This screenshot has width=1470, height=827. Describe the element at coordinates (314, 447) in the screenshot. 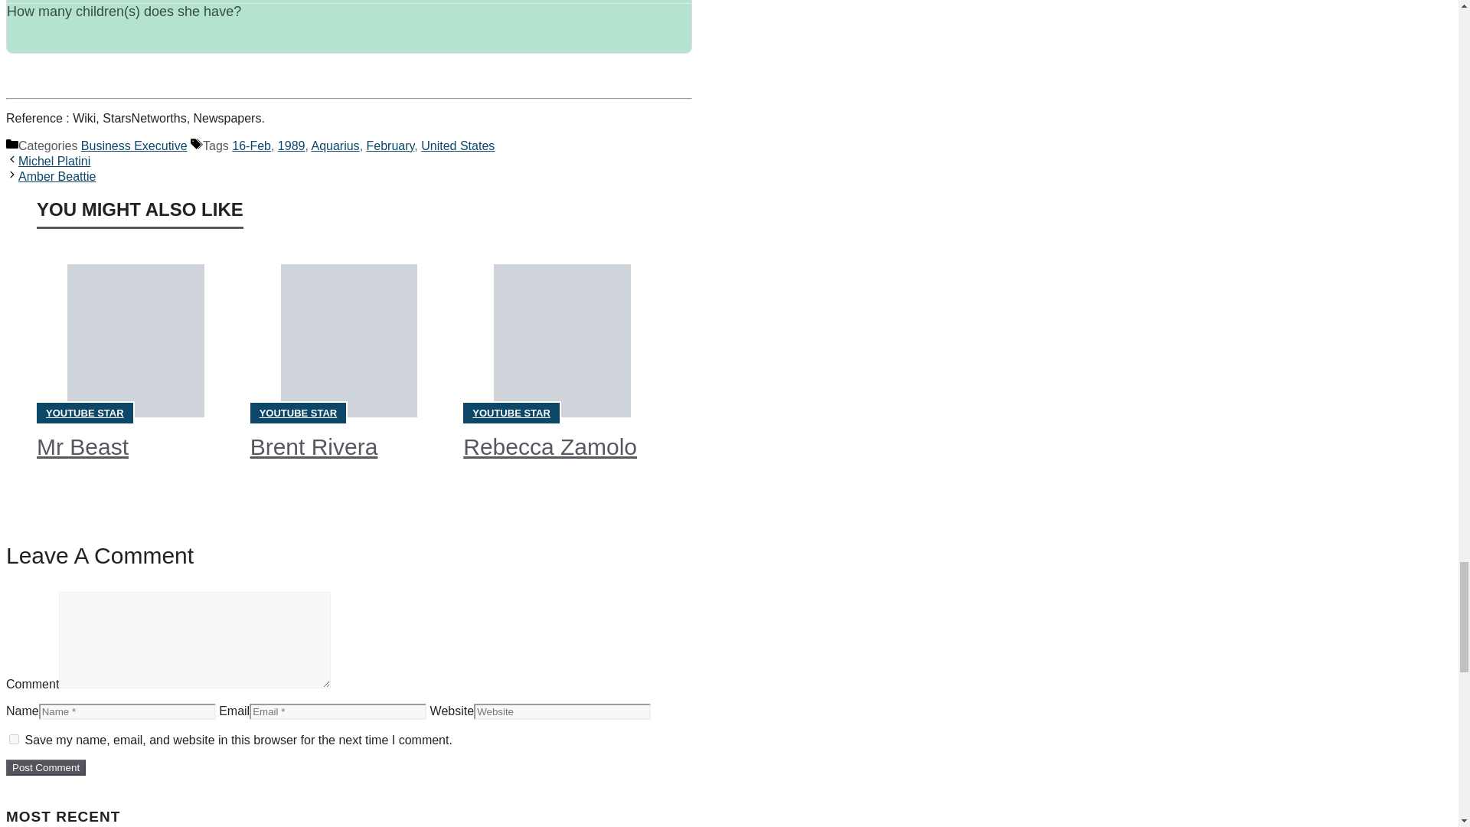

I see `Brent Rivera` at that location.